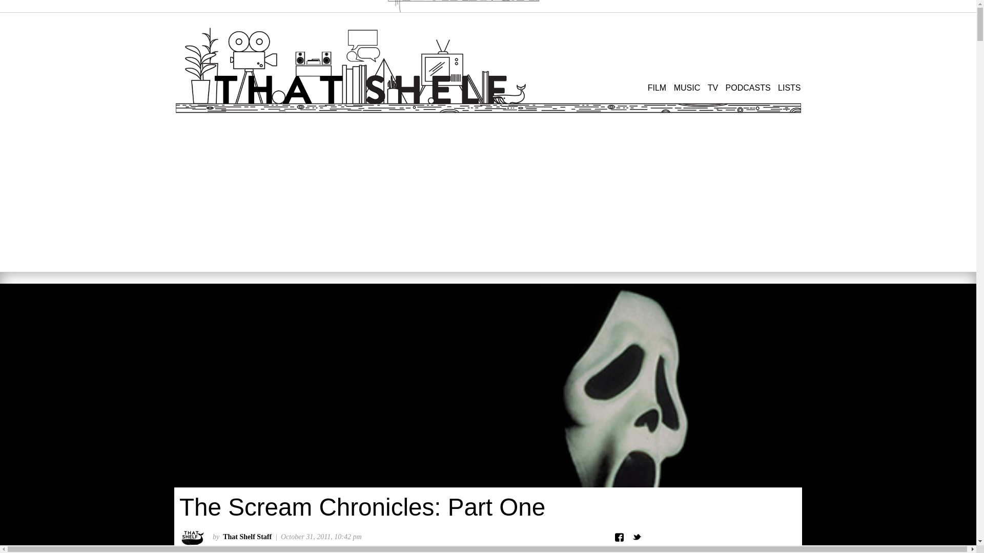 The width and height of the screenshot is (984, 553). I want to click on TV, so click(712, 88).